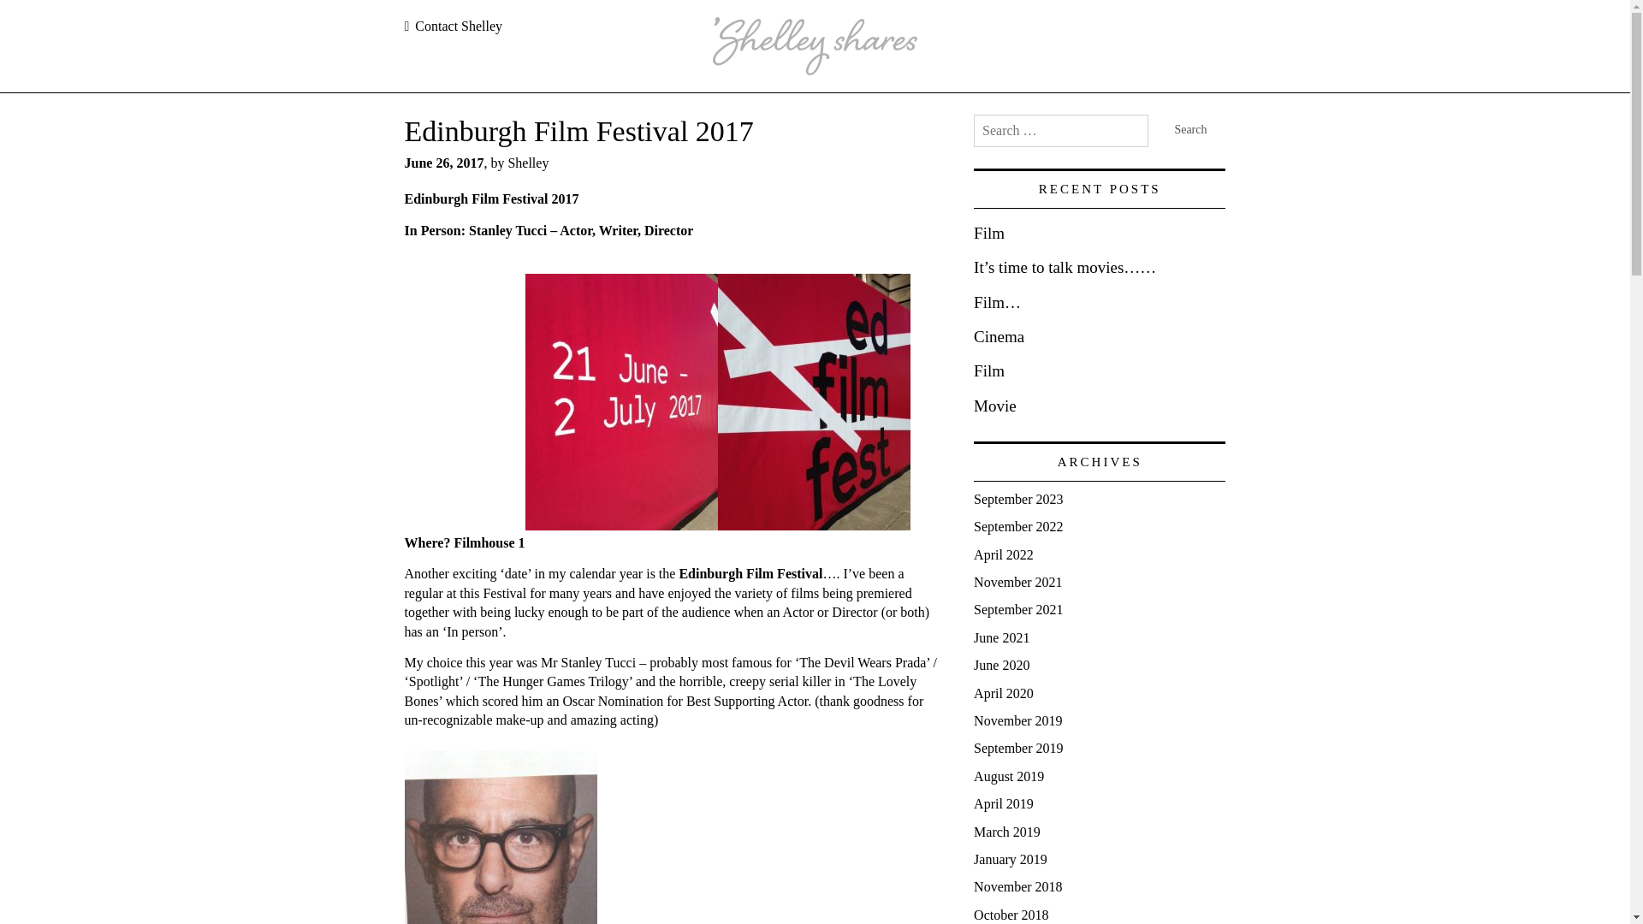 This screenshot has height=924, width=1643. Describe the element at coordinates (454, 26) in the screenshot. I see `Contact Shelley` at that location.